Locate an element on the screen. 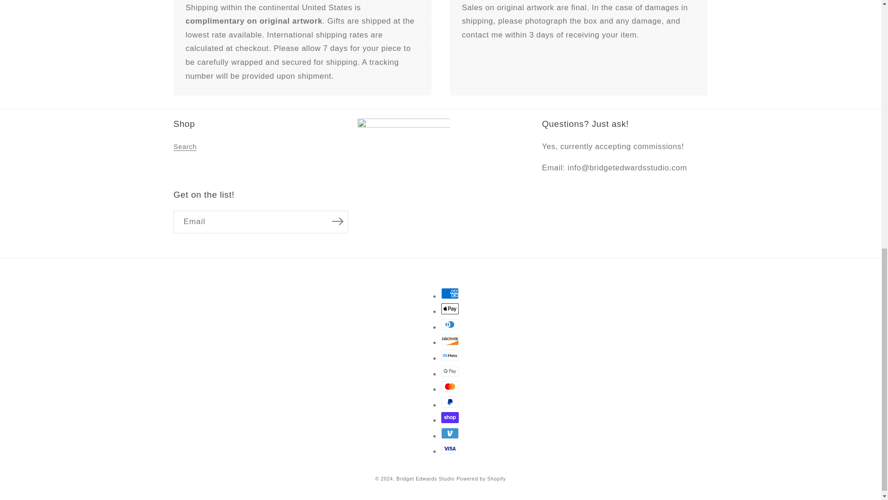 This screenshot has width=888, height=500. Google Pay is located at coordinates (450, 371).